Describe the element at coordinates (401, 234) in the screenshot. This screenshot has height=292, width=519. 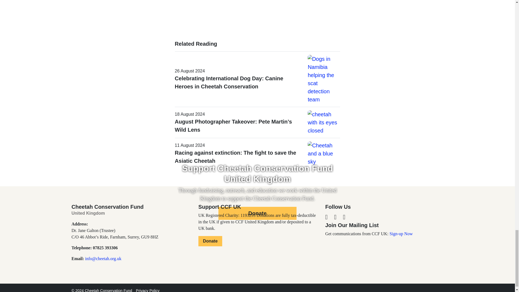
I see `Sign-up Now` at that location.